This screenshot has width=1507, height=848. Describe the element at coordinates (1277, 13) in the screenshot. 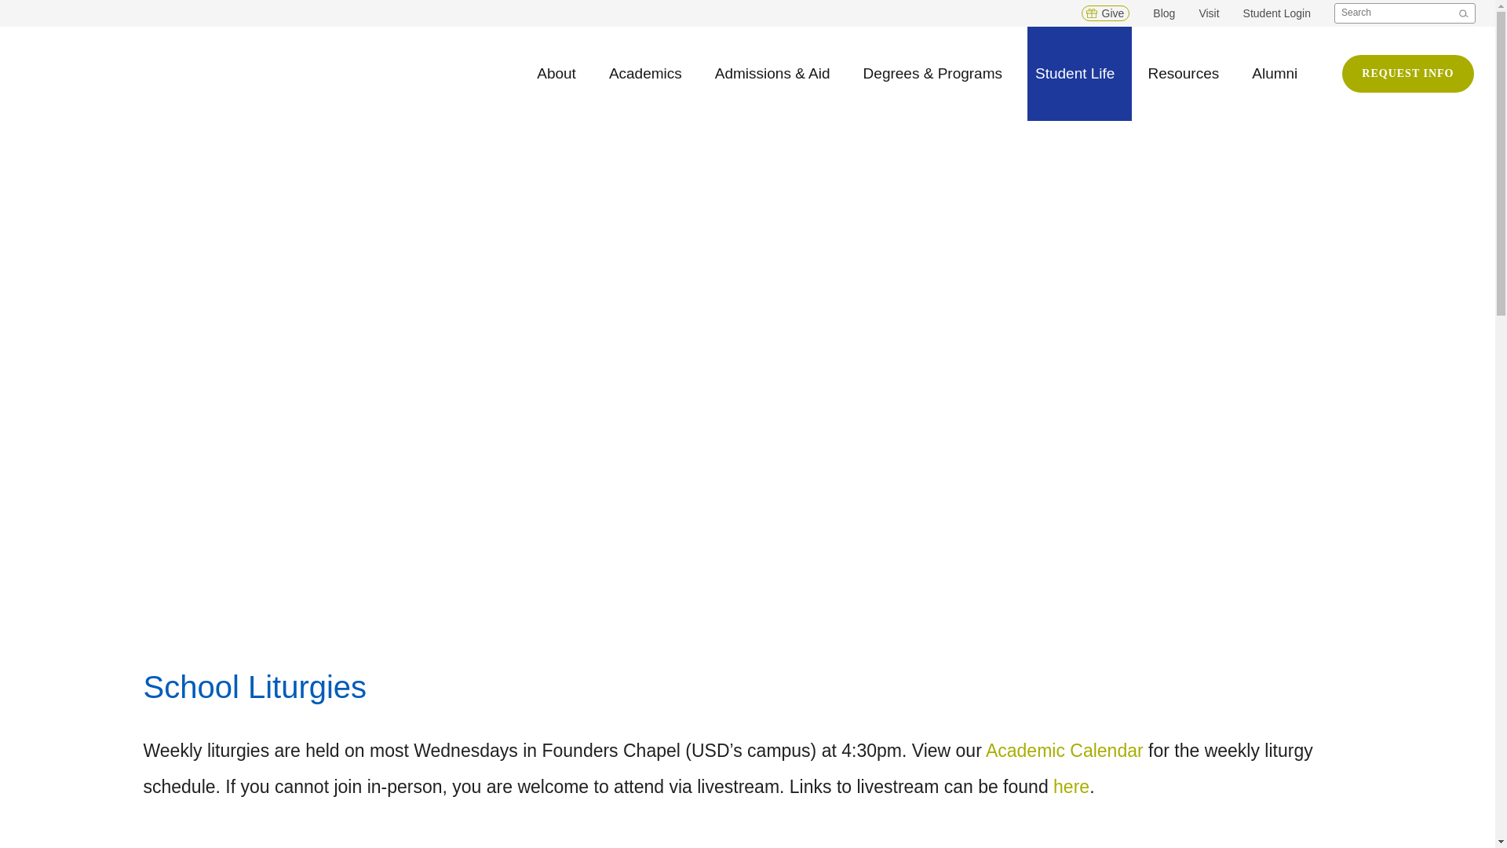

I see `Student Login` at that location.